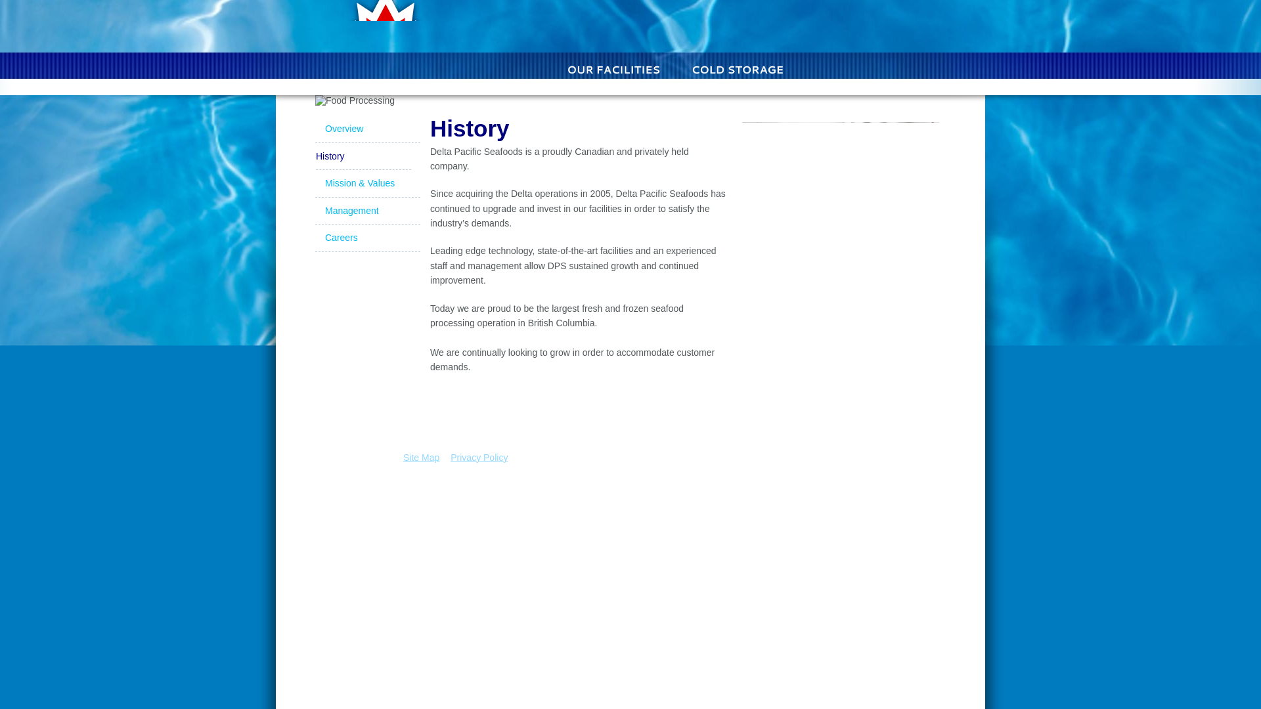 The width and height of the screenshot is (1261, 709). What do you see at coordinates (359, 157) in the screenshot?
I see `History` at bounding box center [359, 157].